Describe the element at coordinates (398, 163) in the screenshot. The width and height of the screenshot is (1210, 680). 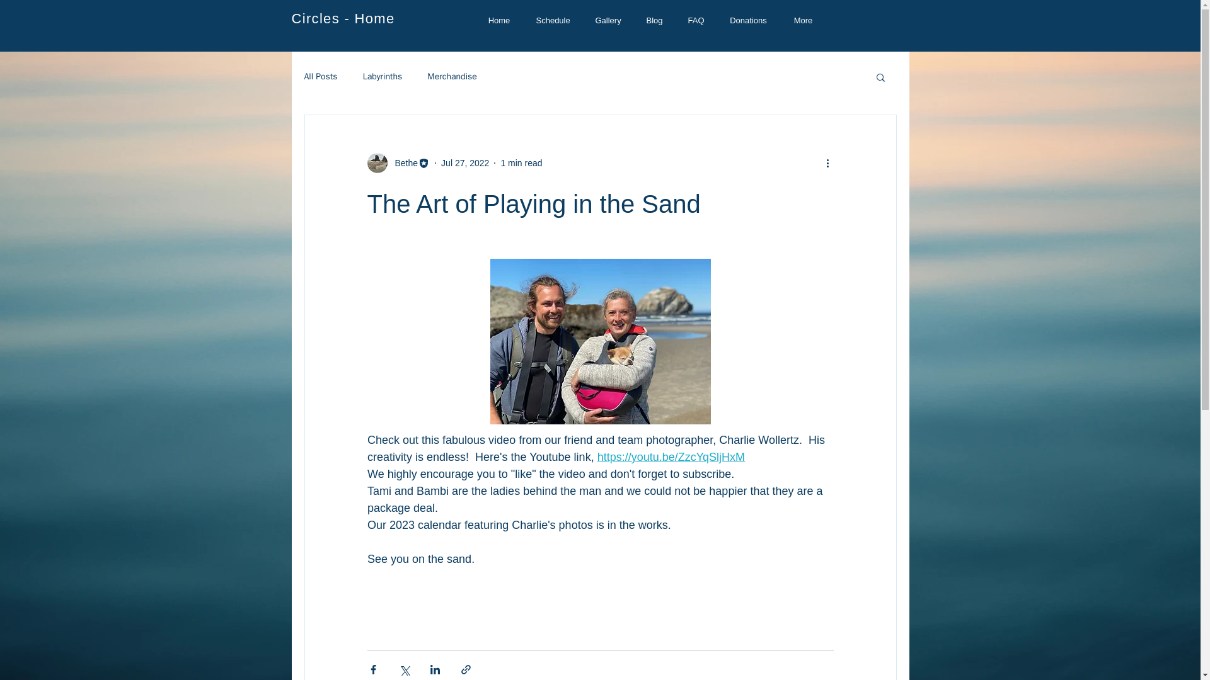
I see `Bethe` at that location.